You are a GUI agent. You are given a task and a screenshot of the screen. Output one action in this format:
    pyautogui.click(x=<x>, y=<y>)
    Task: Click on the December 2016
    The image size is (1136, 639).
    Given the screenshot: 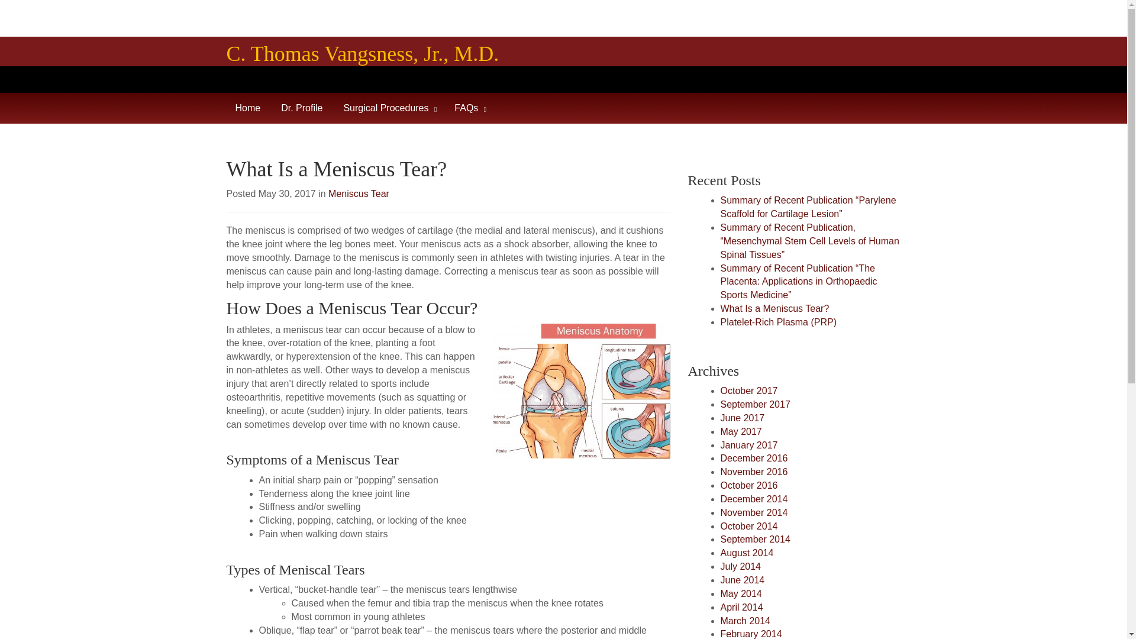 What is the action you would take?
    pyautogui.click(x=754, y=458)
    